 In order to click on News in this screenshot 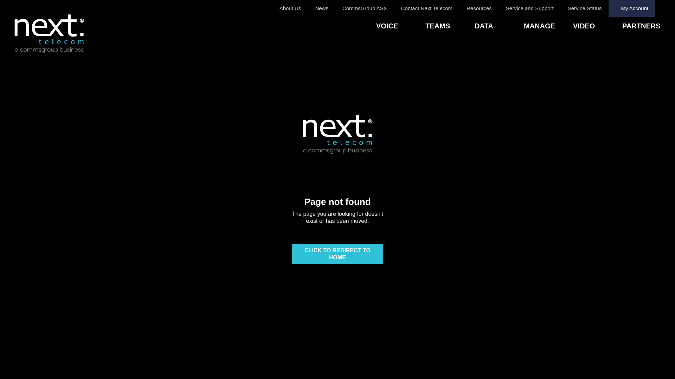, I will do `click(322, 8)`.